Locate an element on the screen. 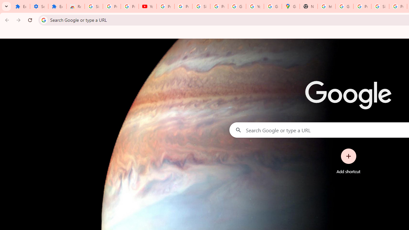  Search icon is located at coordinates (43, 20).